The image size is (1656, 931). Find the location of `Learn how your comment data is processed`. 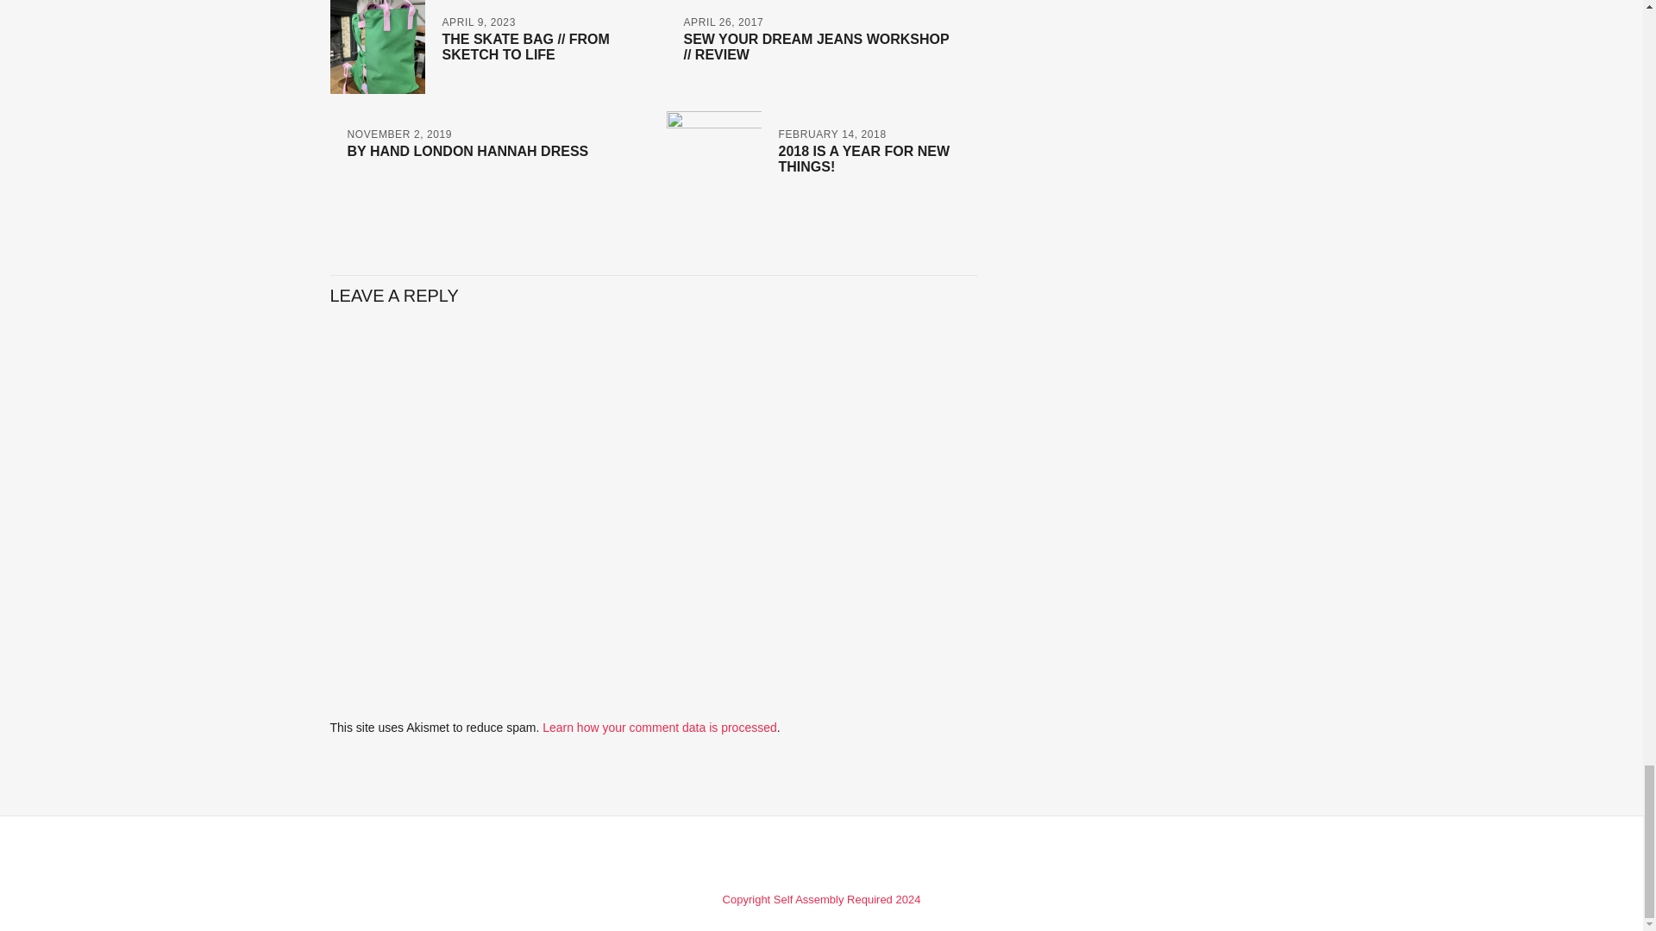

Learn how your comment data is processed is located at coordinates (659, 728).